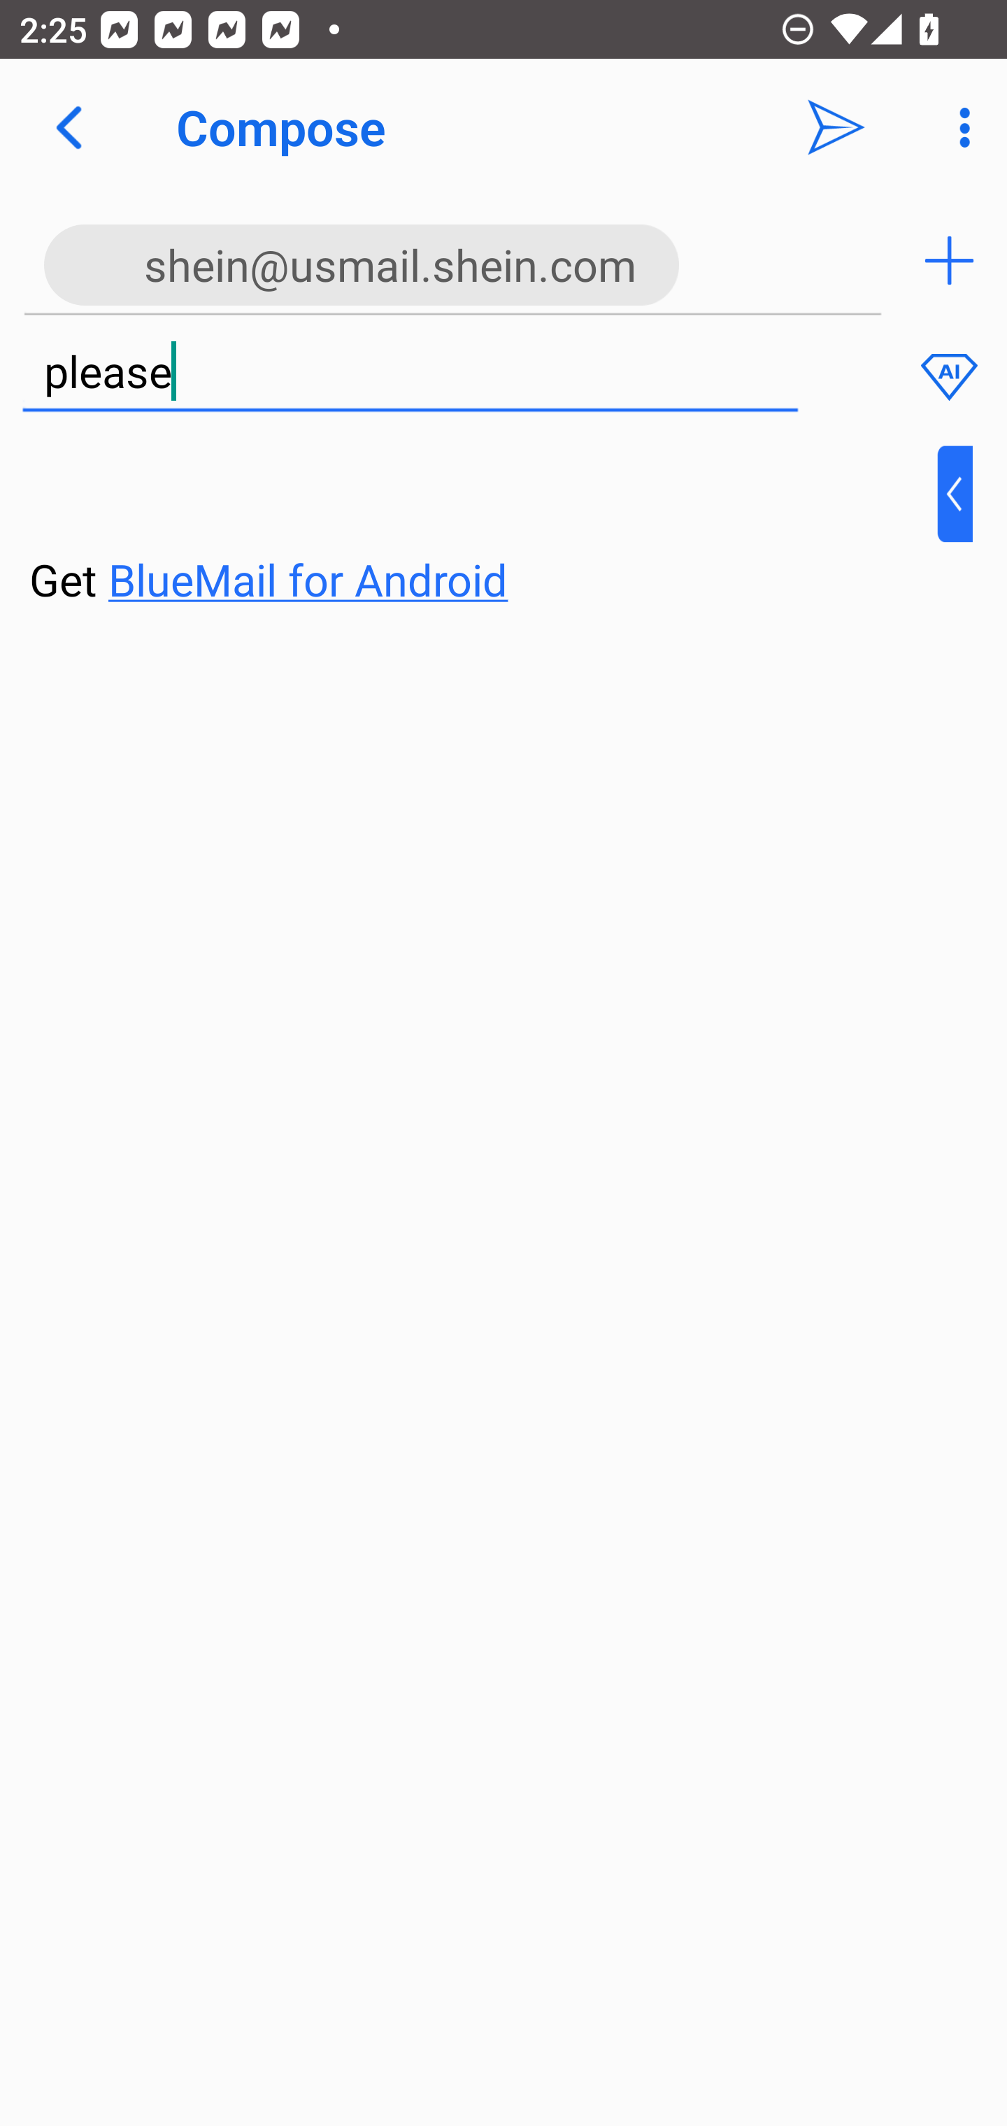 This screenshot has height=2126, width=1007. Describe the element at coordinates (958, 127) in the screenshot. I see `More Options` at that location.